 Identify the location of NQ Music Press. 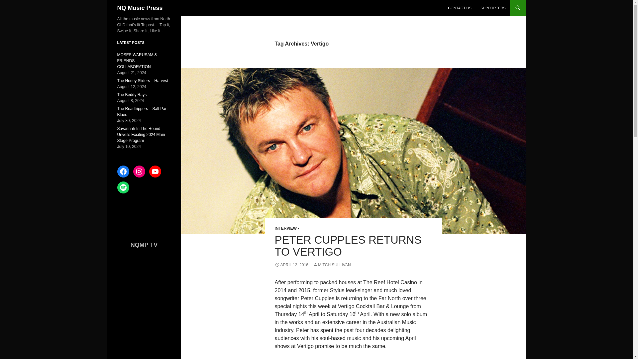
(140, 8).